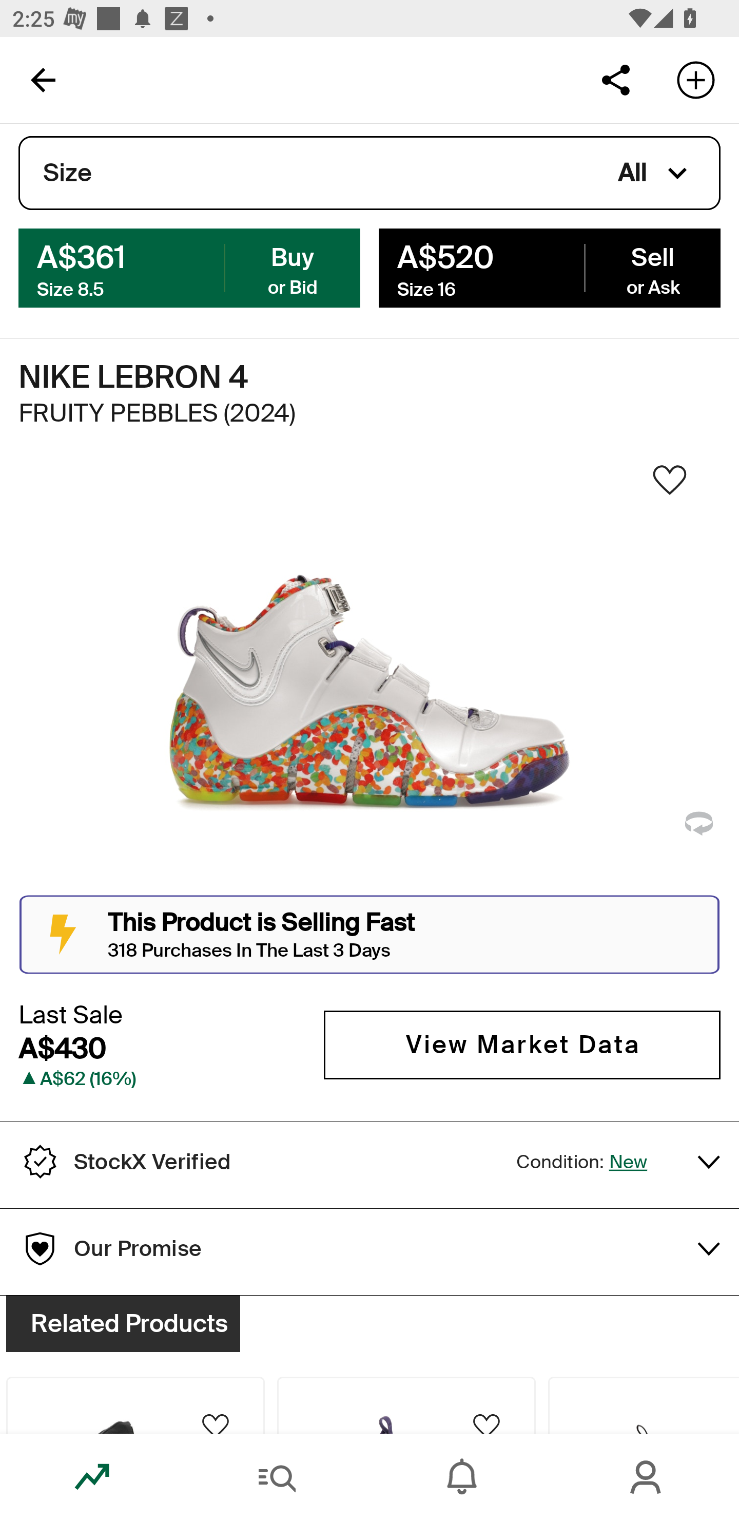 The image size is (739, 1520). I want to click on A$361 Buy Size 8.5 or Bid, so click(189, 267).